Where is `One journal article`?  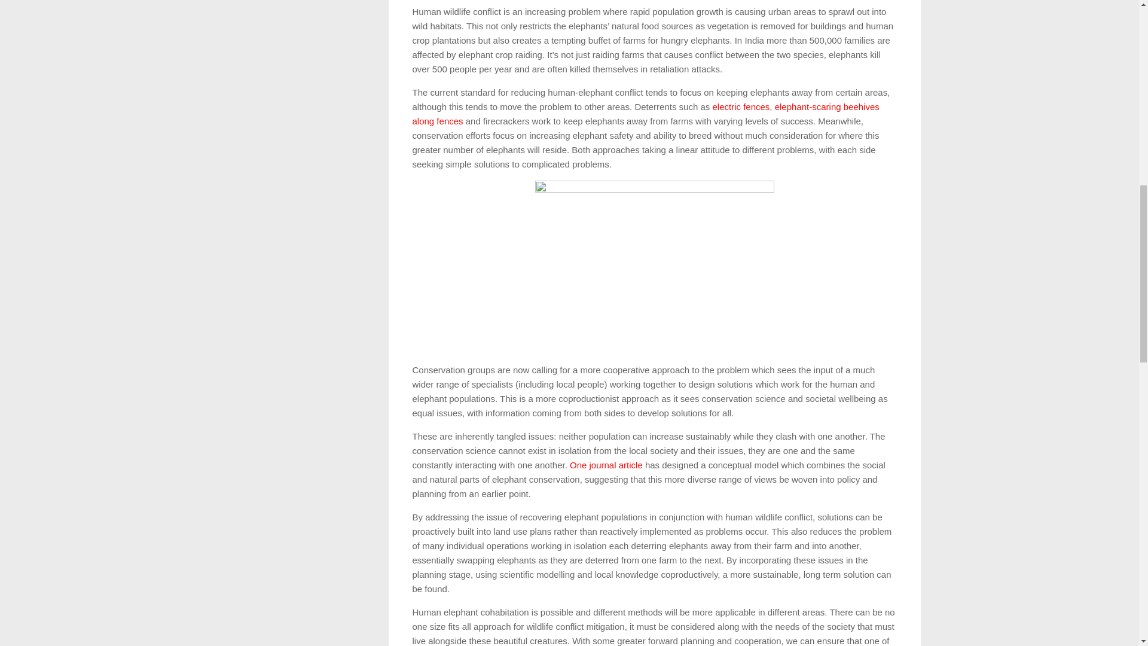 One journal article is located at coordinates (607, 464).